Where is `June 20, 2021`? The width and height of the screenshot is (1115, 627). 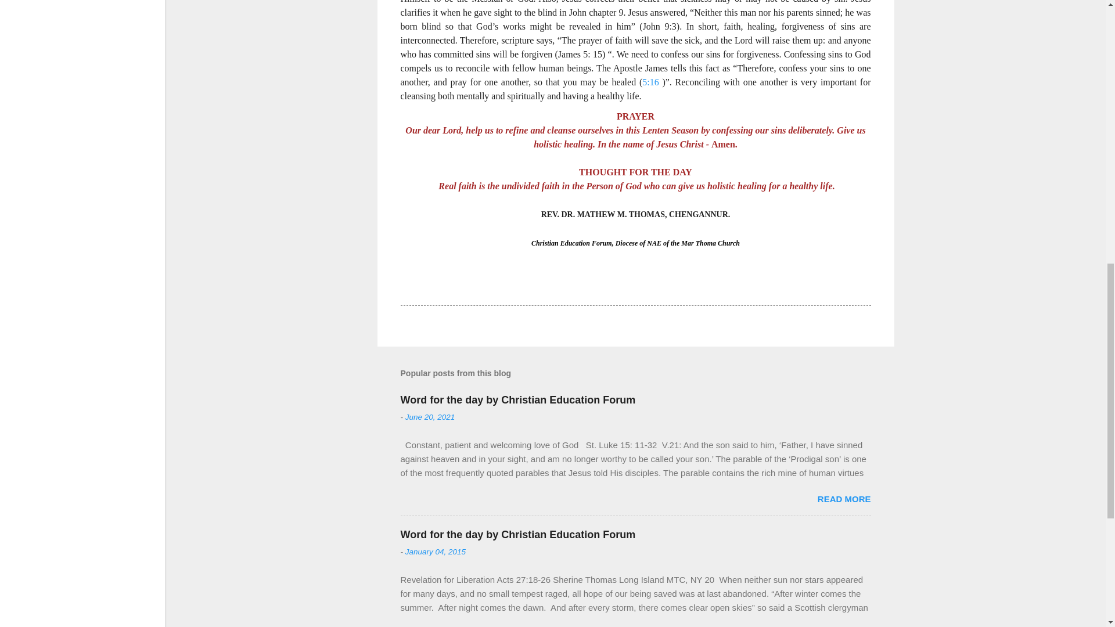 June 20, 2021 is located at coordinates (430, 417).